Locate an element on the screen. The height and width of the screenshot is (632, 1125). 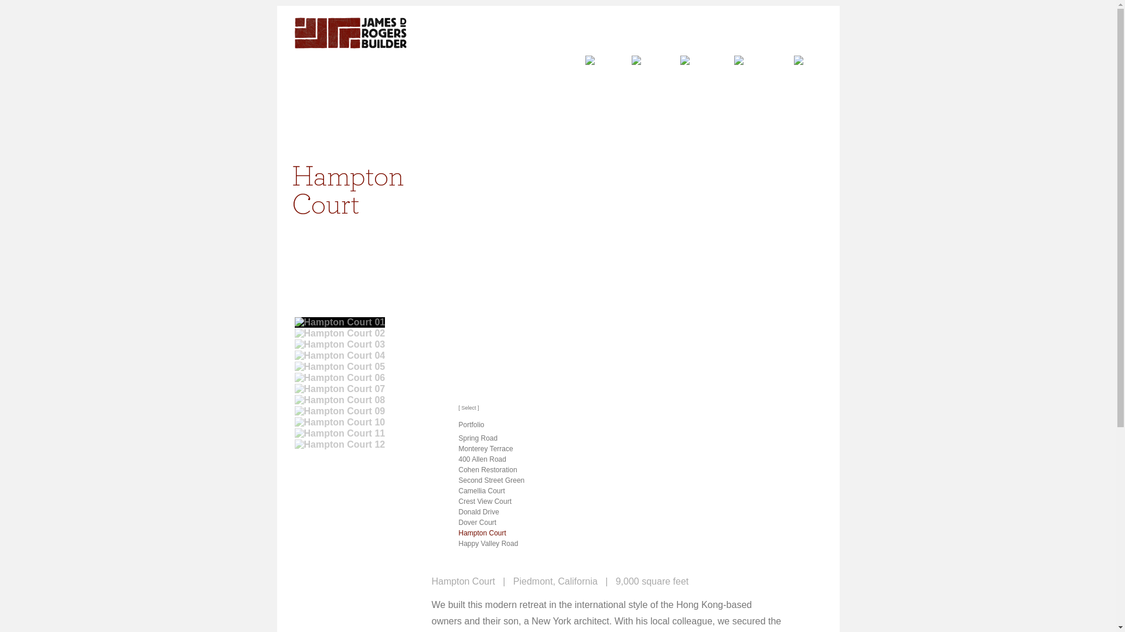
Spring Road is located at coordinates (477, 438).